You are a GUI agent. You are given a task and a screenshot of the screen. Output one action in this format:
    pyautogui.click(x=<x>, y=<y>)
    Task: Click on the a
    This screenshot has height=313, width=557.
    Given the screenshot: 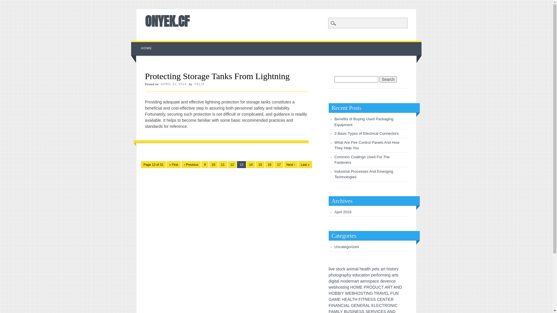 What is the action you would take?
    pyautogui.click(x=343, y=275)
    